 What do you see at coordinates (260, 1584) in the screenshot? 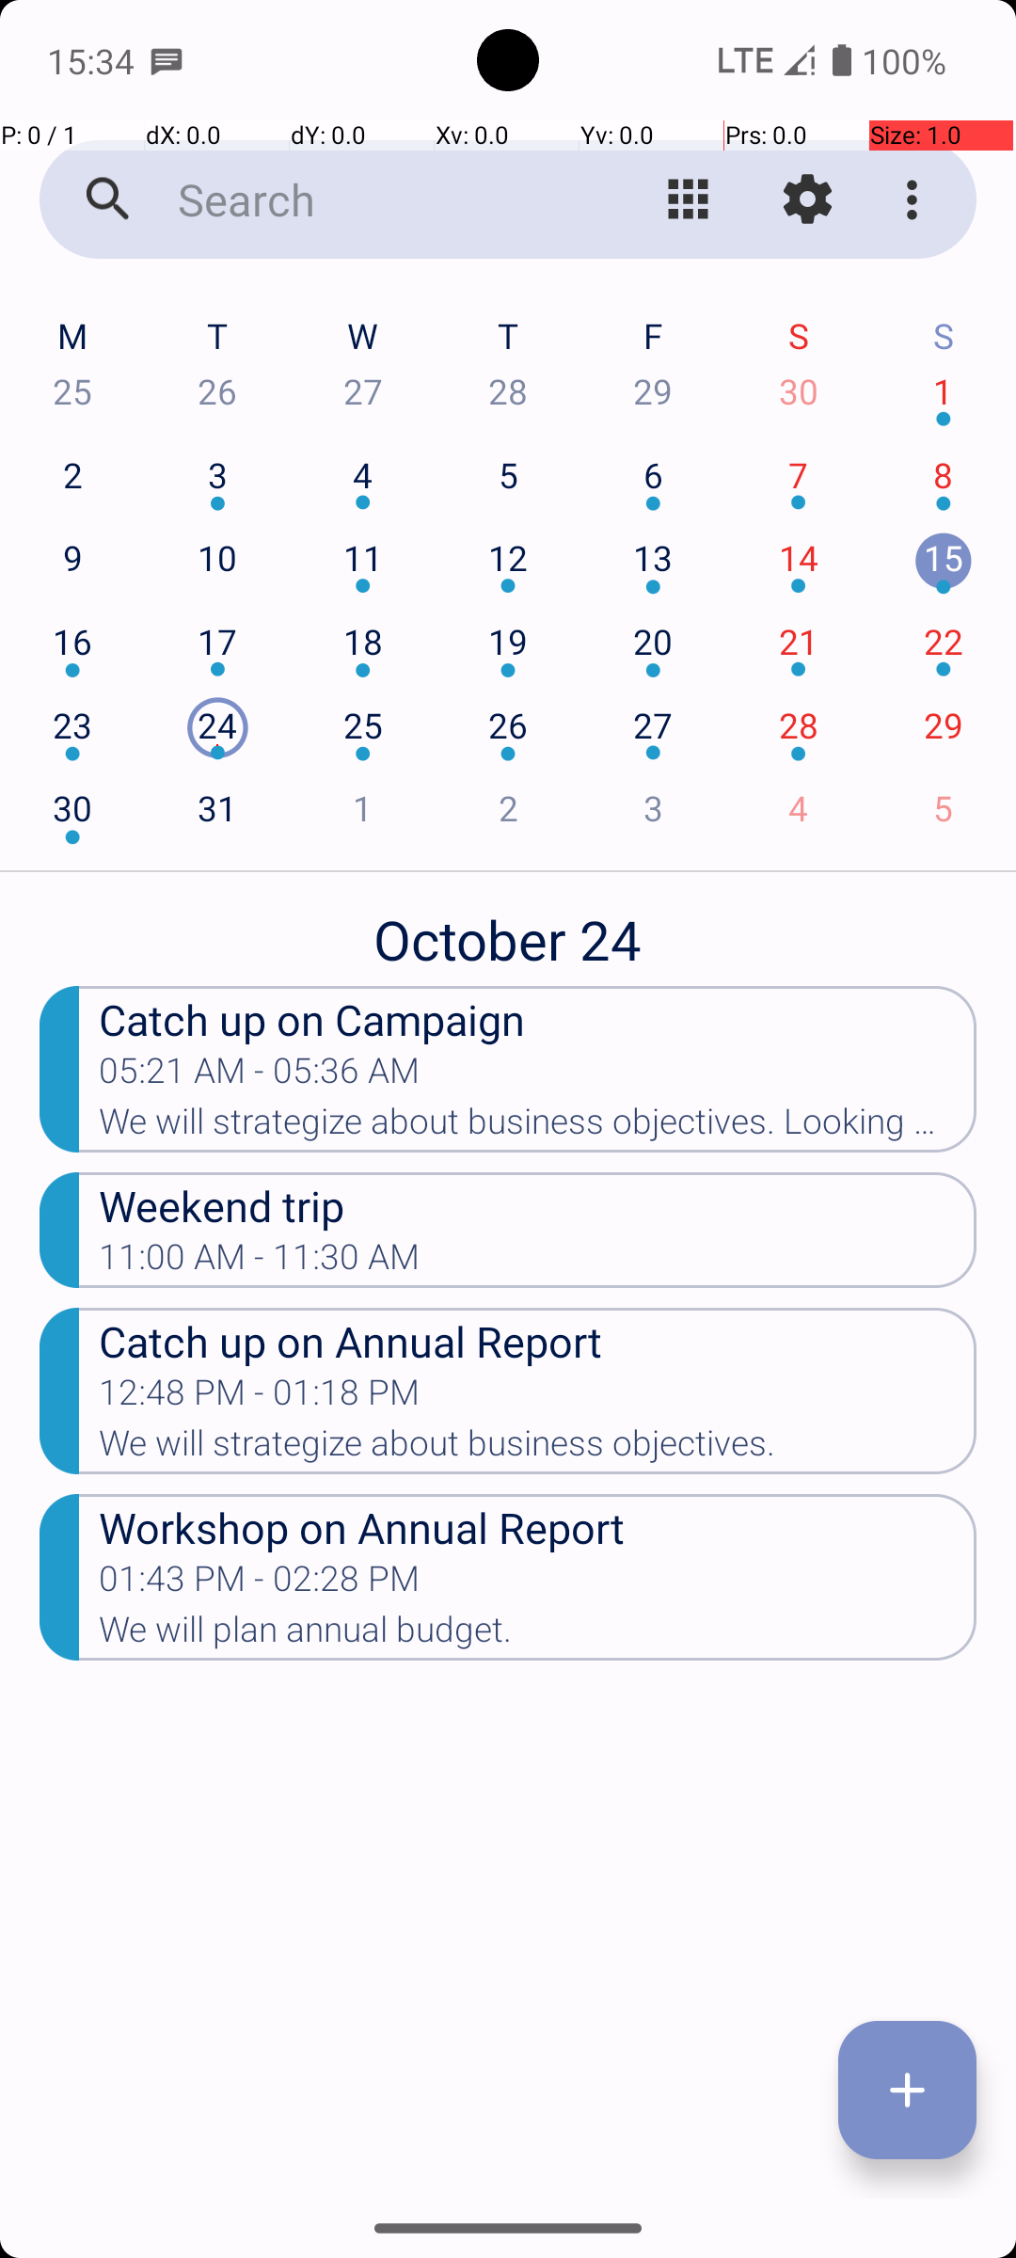
I see `01:43 PM - 02:28 PM` at bounding box center [260, 1584].